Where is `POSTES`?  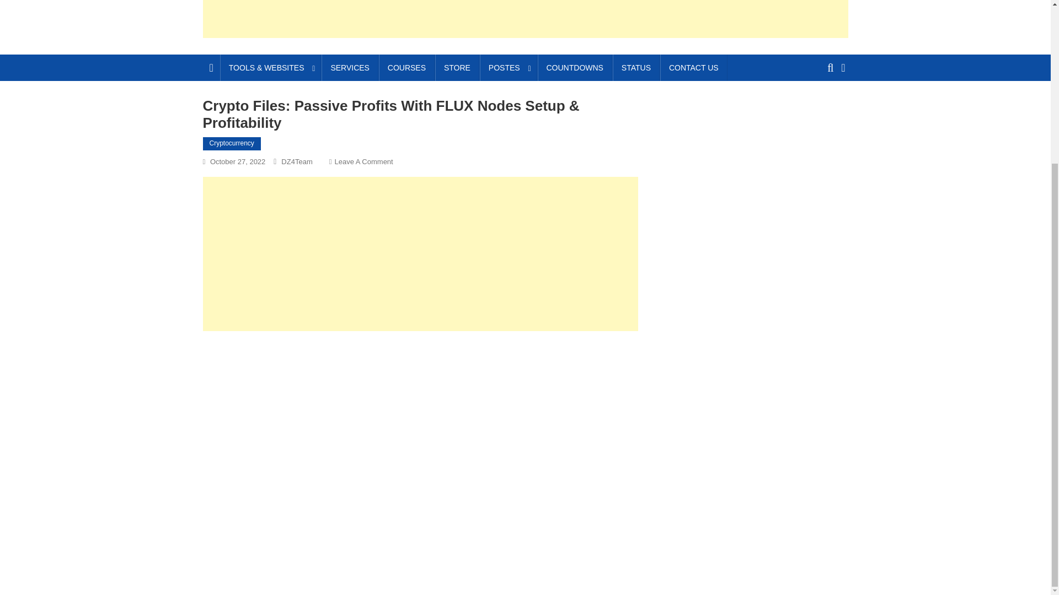
POSTES is located at coordinates (508, 67).